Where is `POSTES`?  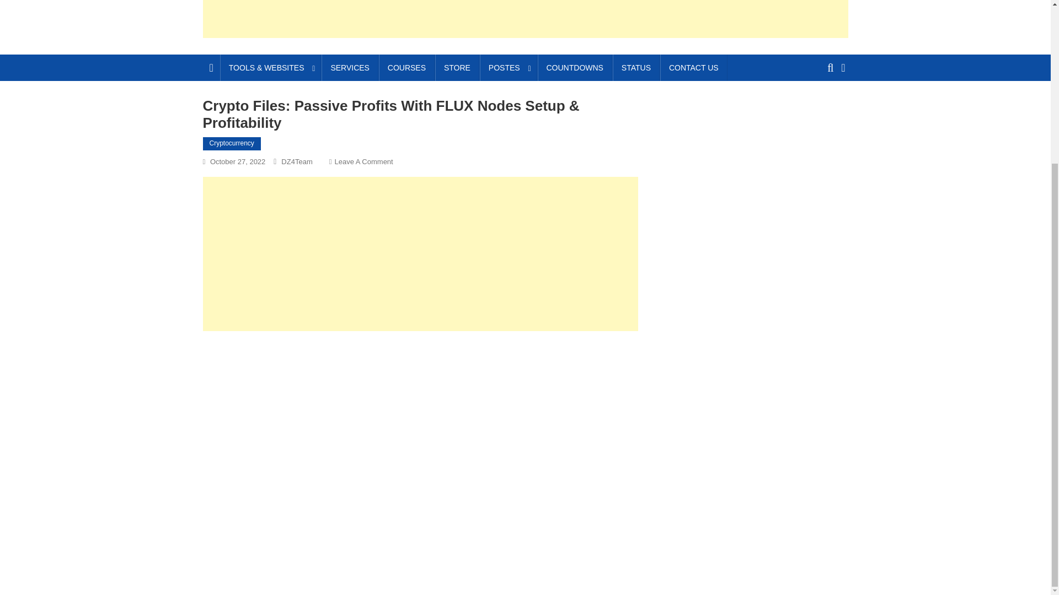
POSTES is located at coordinates (508, 67).